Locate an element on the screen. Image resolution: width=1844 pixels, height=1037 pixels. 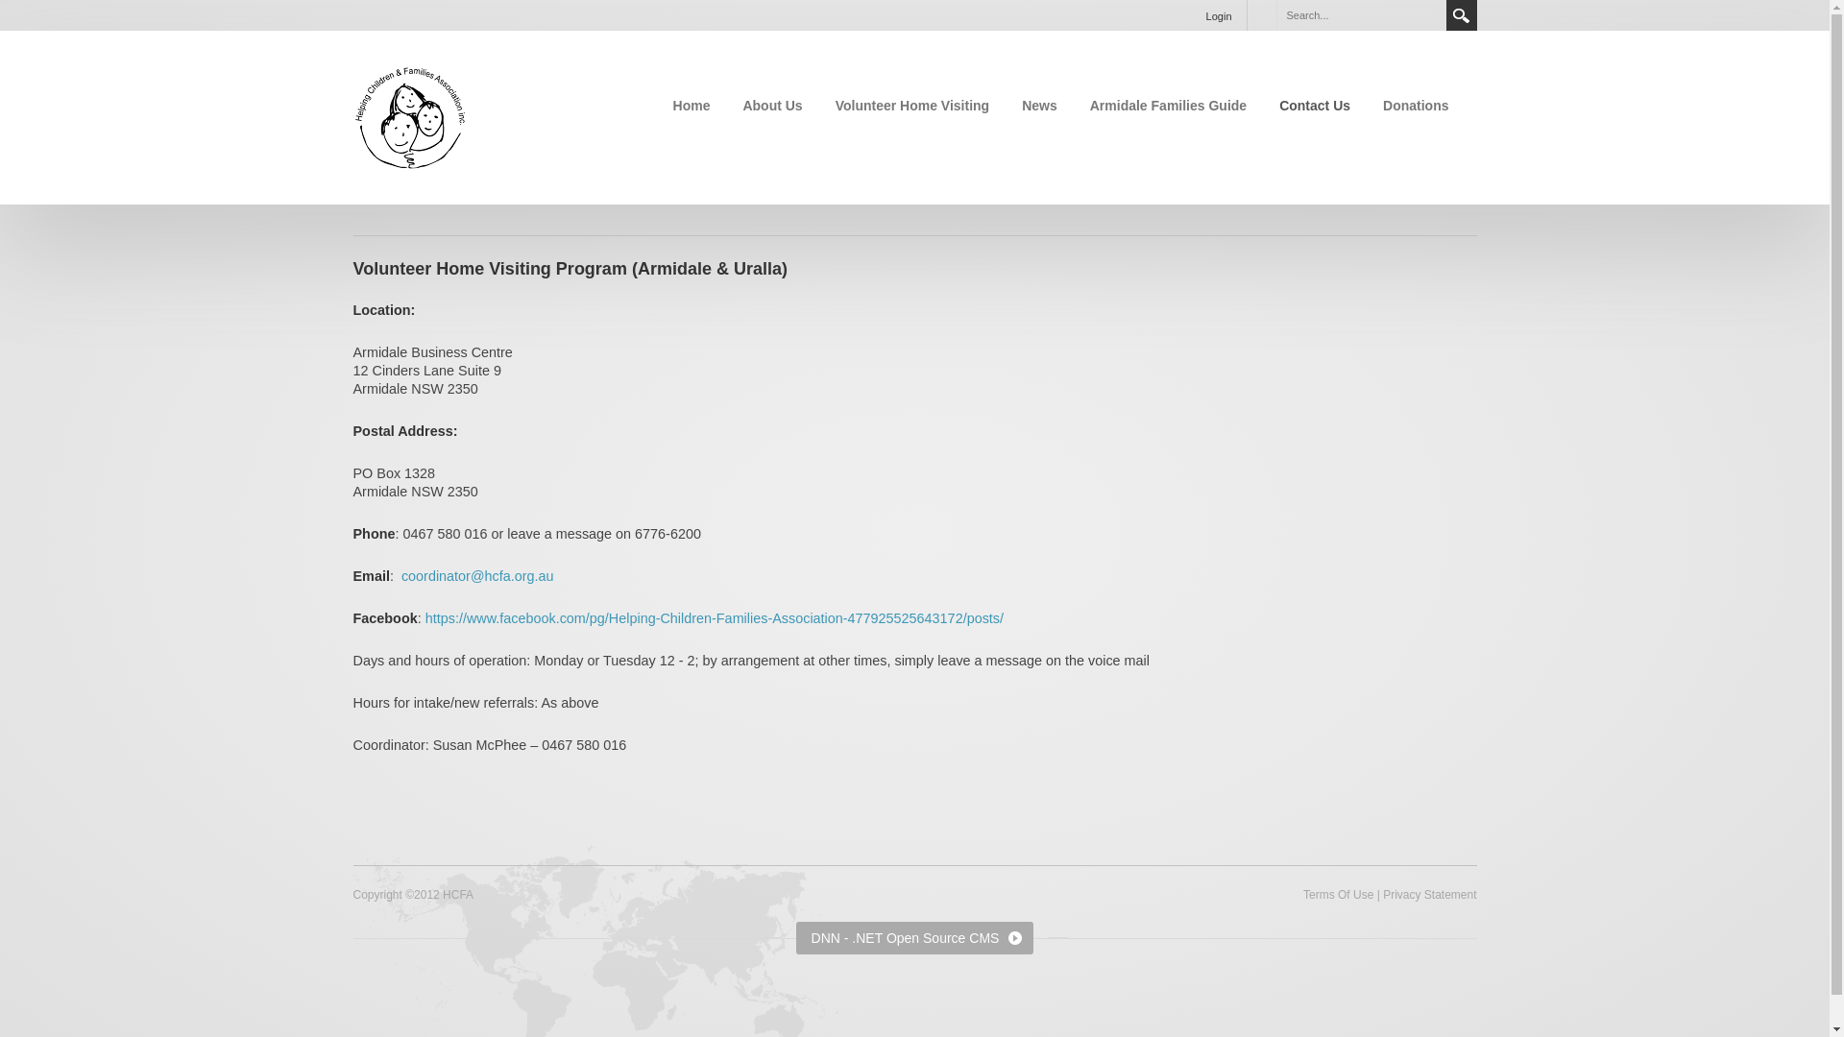
About Us is located at coordinates (772, 106).